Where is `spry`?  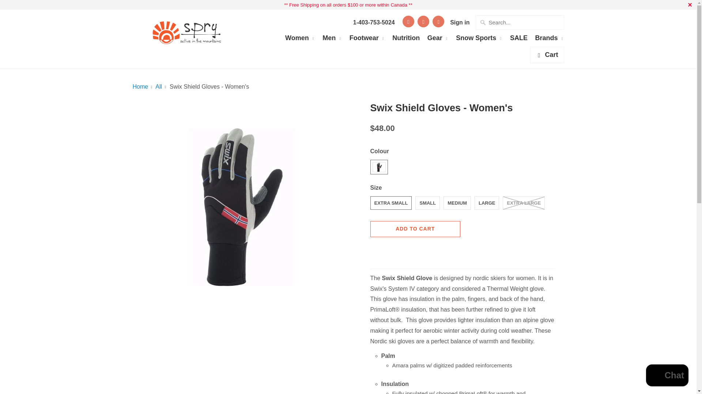 spry is located at coordinates (187, 30).